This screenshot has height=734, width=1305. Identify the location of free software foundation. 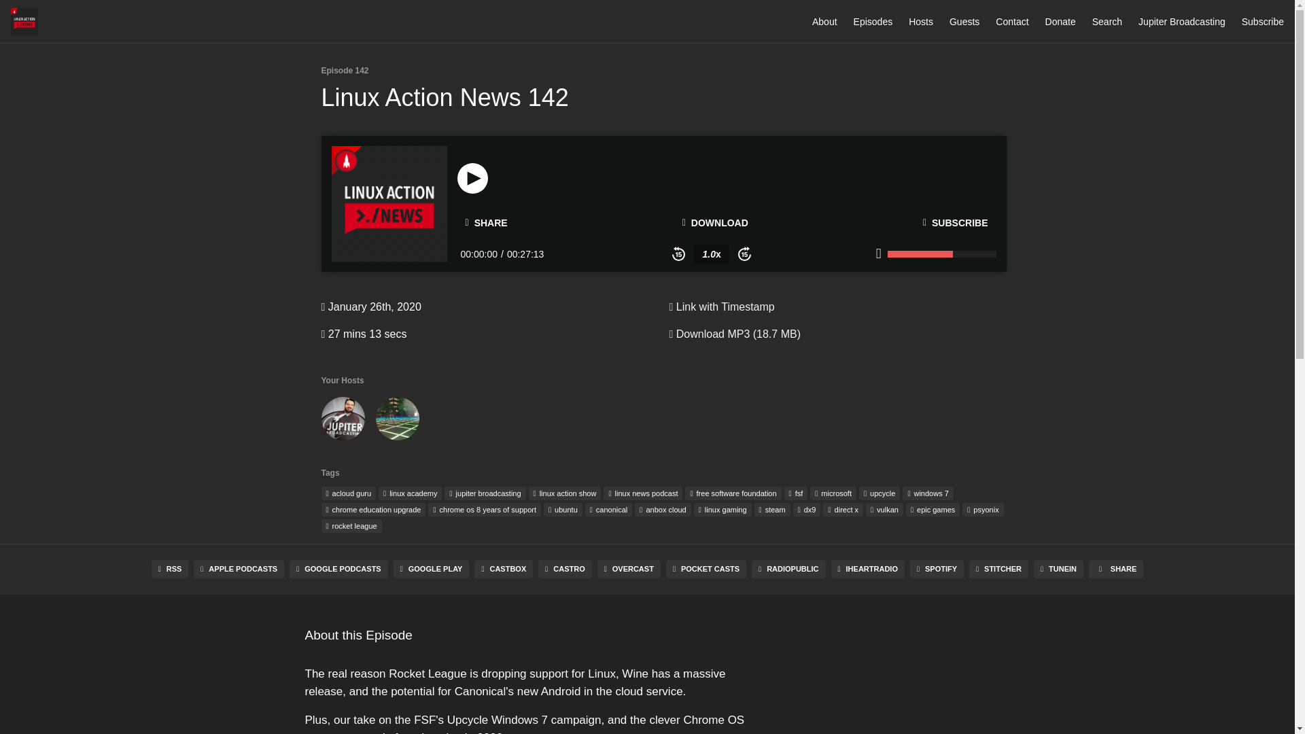
(733, 493).